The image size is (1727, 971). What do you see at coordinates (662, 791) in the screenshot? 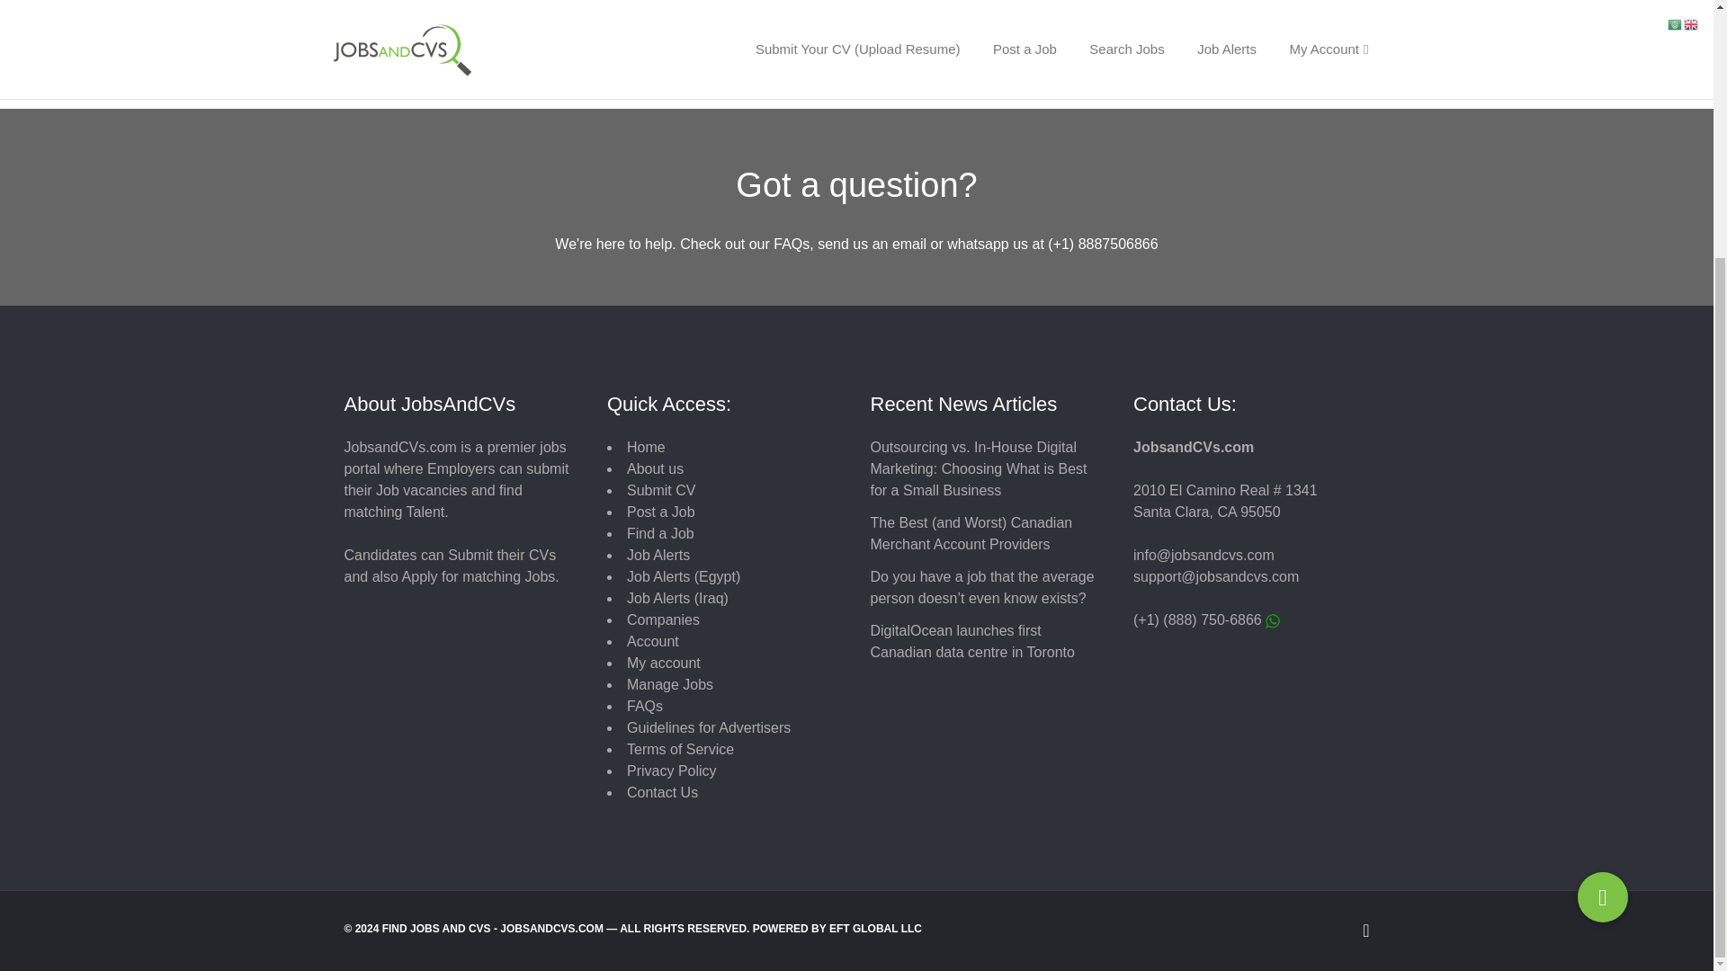
I see `Contact Us` at bounding box center [662, 791].